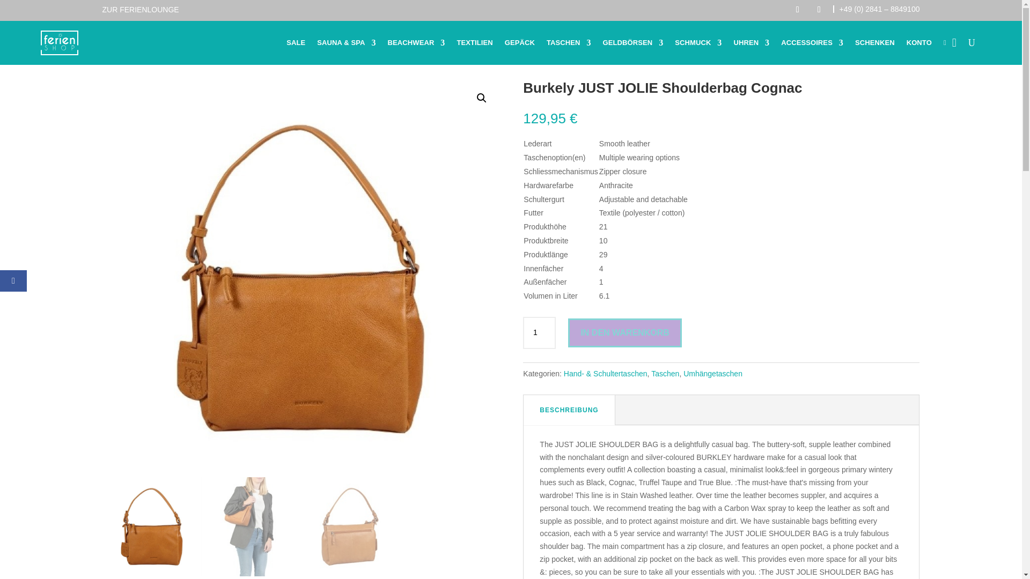 The image size is (1030, 579). What do you see at coordinates (874, 42) in the screenshot?
I see `SCHENKEN` at bounding box center [874, 42].